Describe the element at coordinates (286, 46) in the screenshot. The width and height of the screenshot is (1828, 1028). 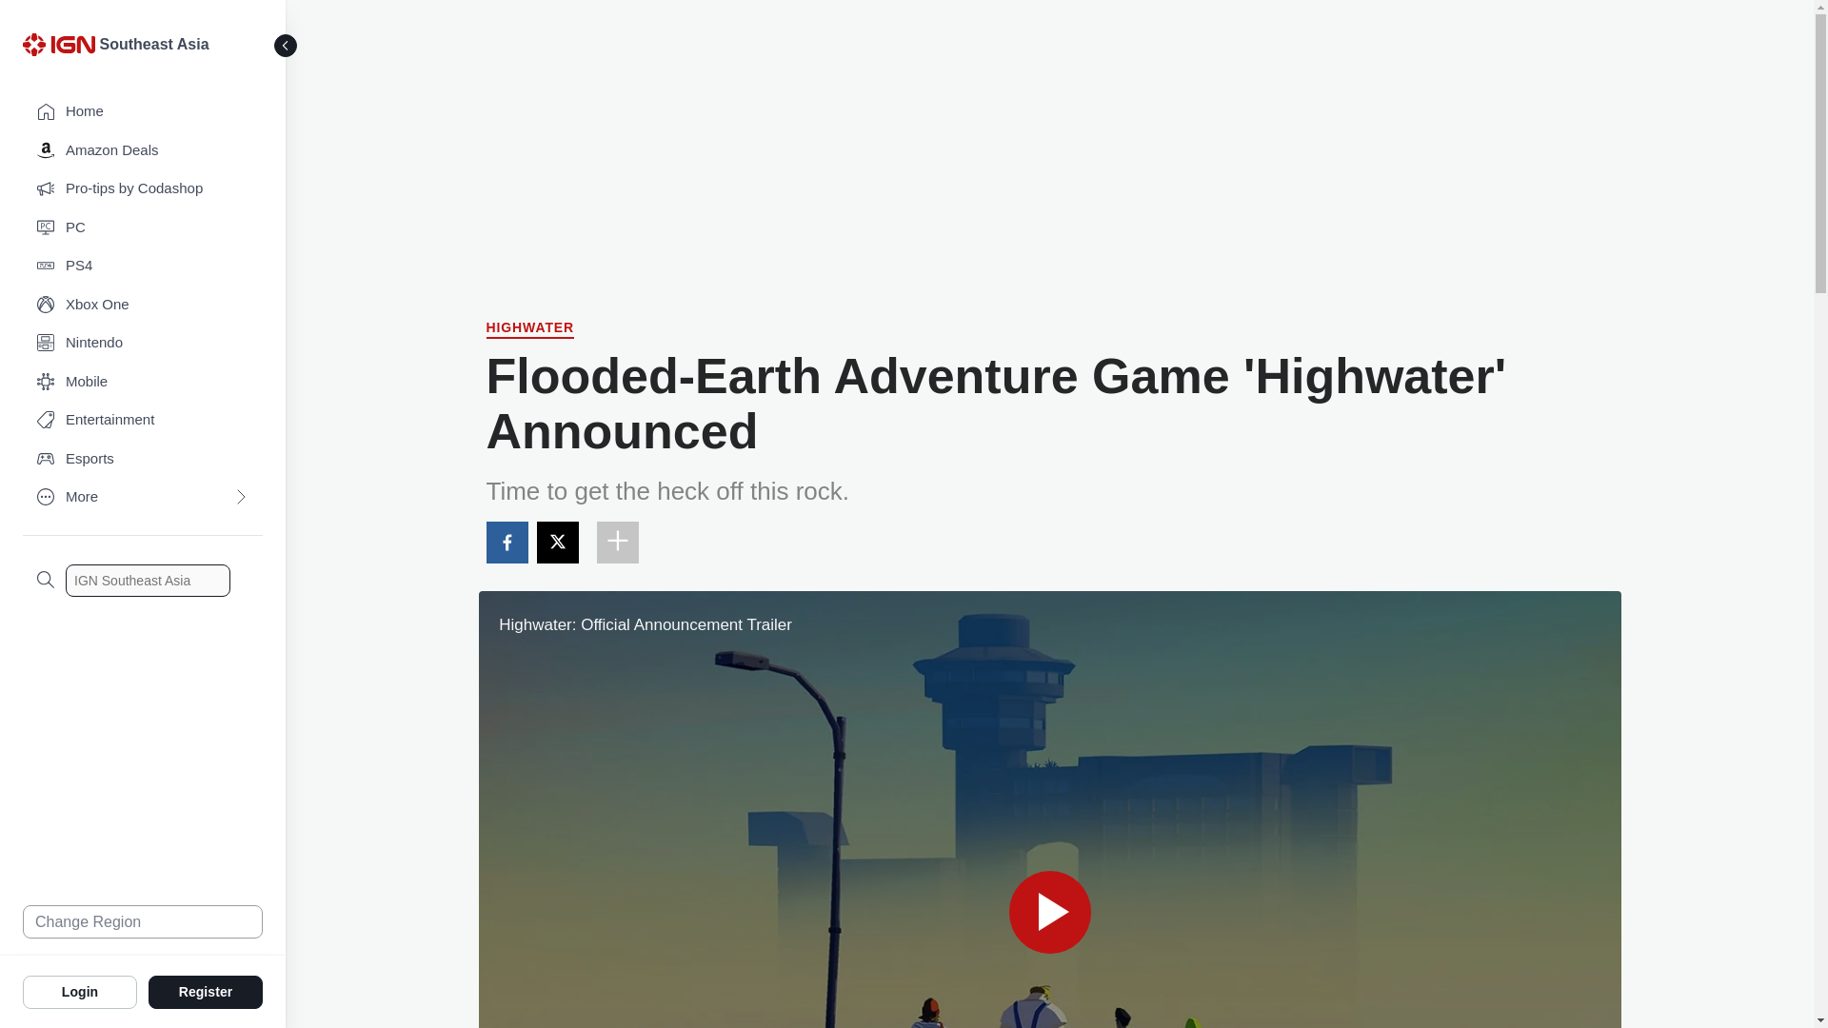
I see `Toggle Sidebar` at that location.